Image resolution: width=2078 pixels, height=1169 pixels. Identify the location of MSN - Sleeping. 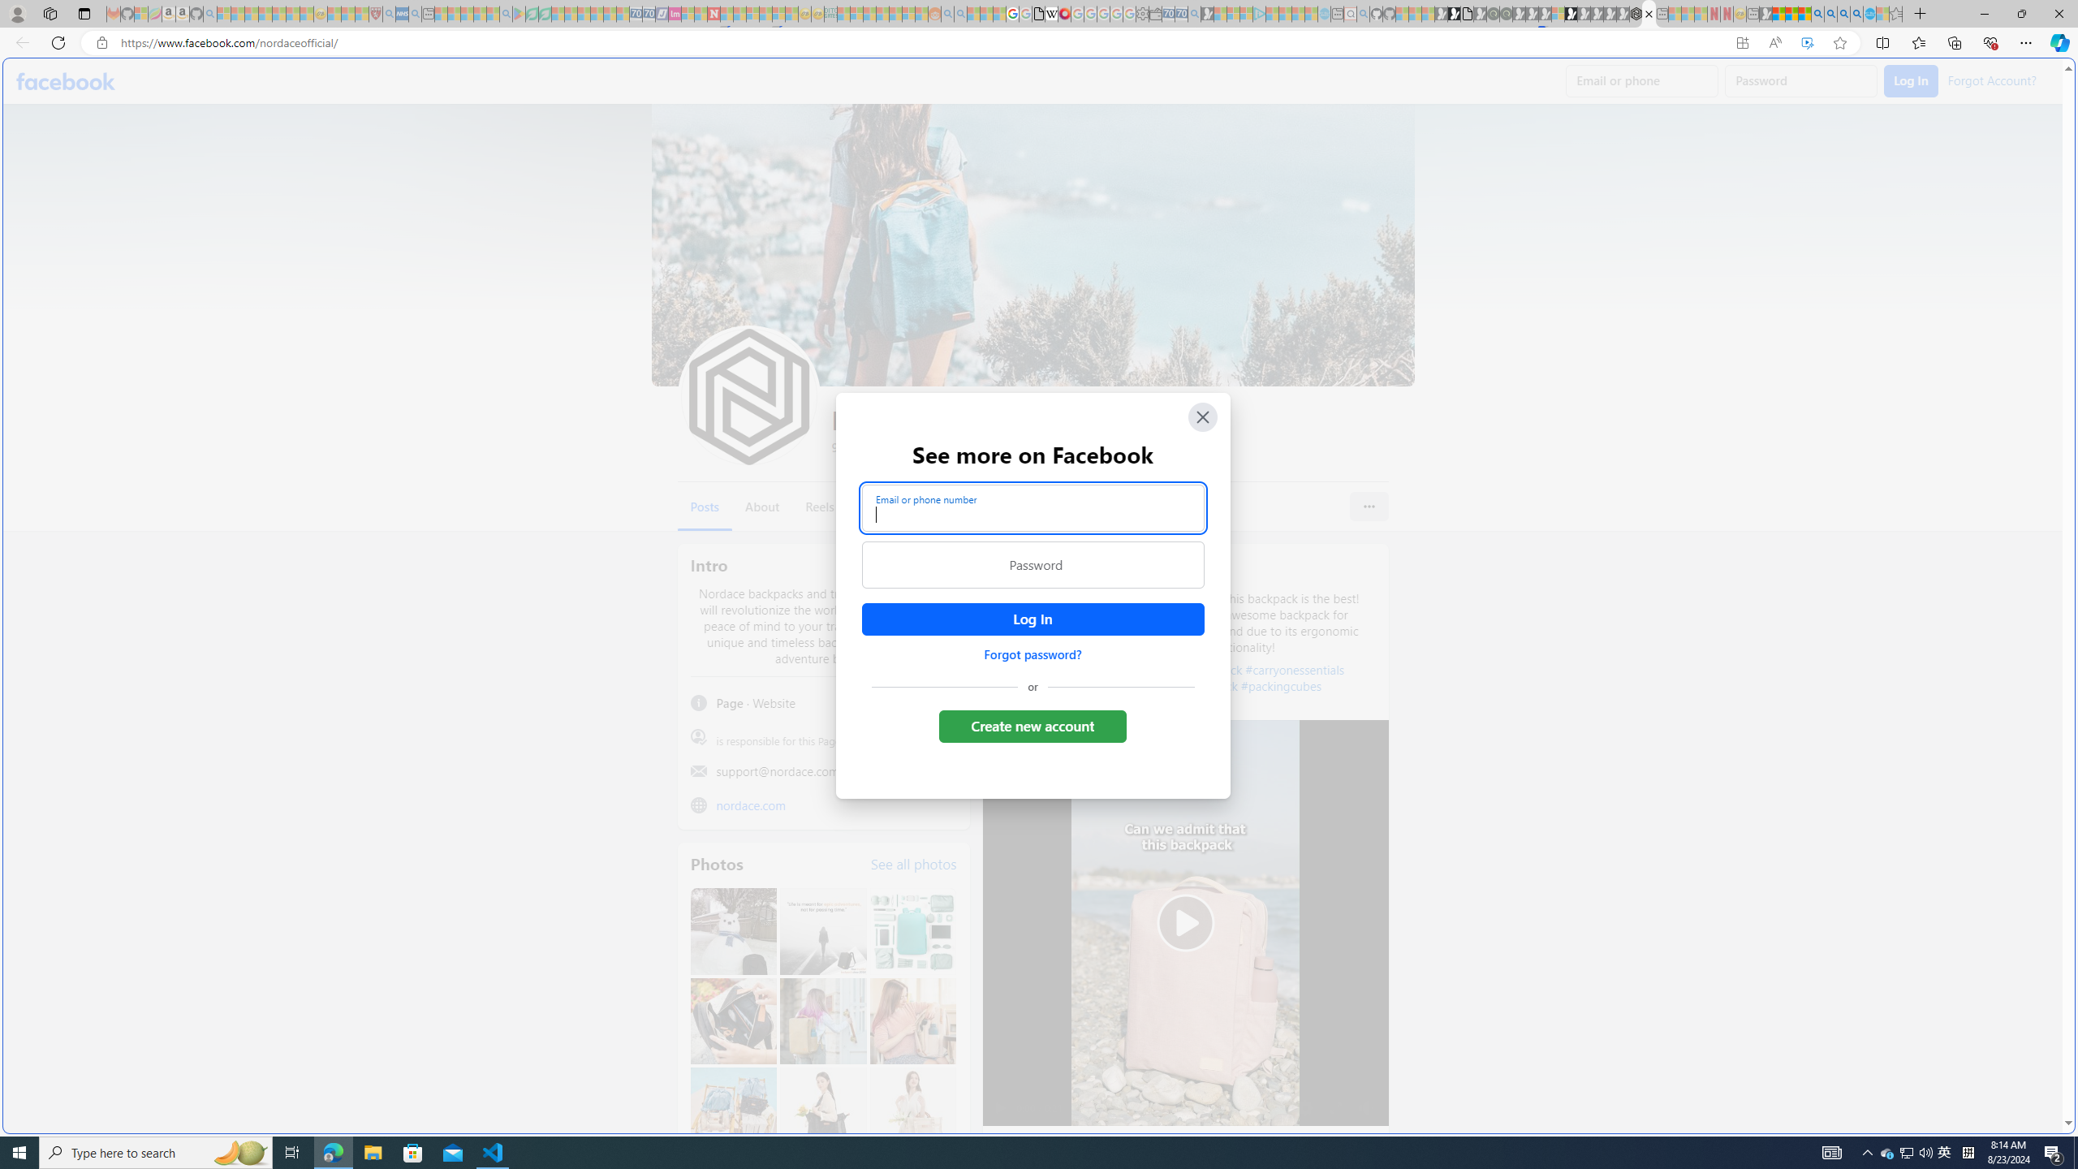
(1765, 14).